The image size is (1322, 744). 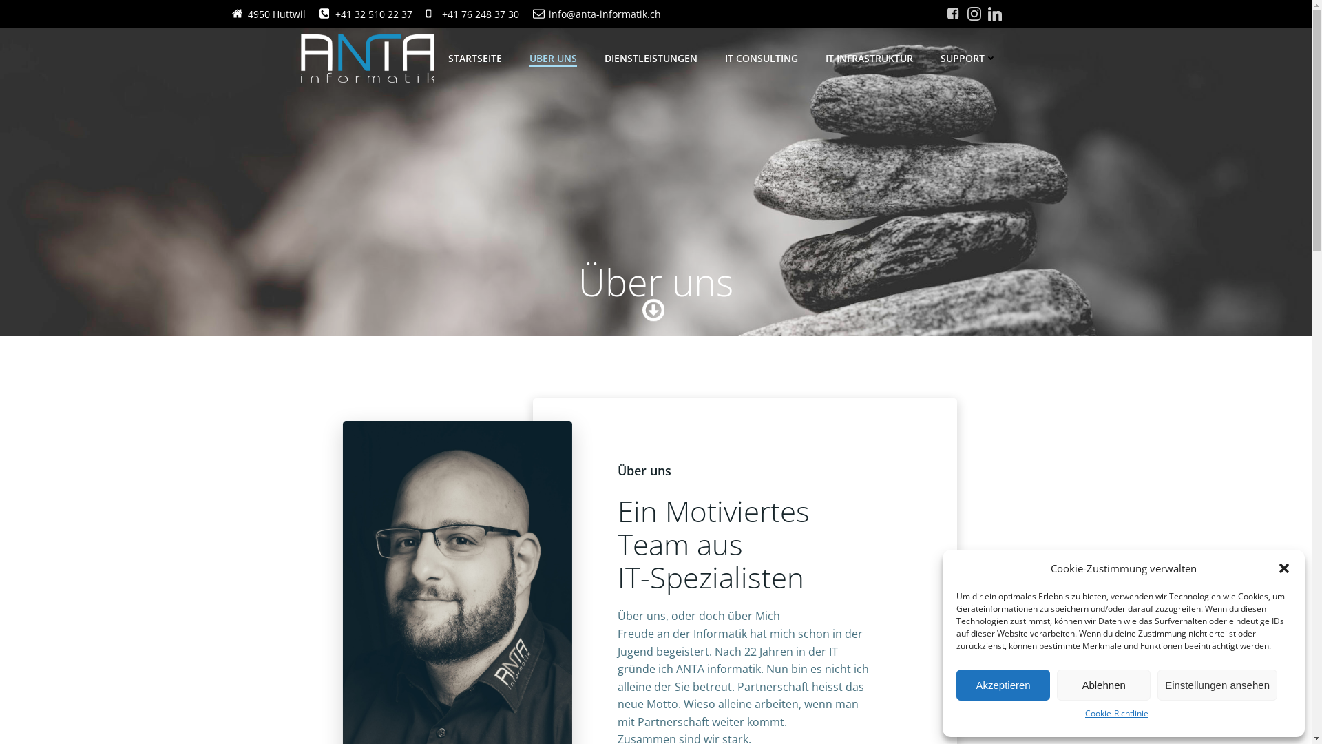 I want to click on Einstellungen ansehen, so click(x=1217, y=685).